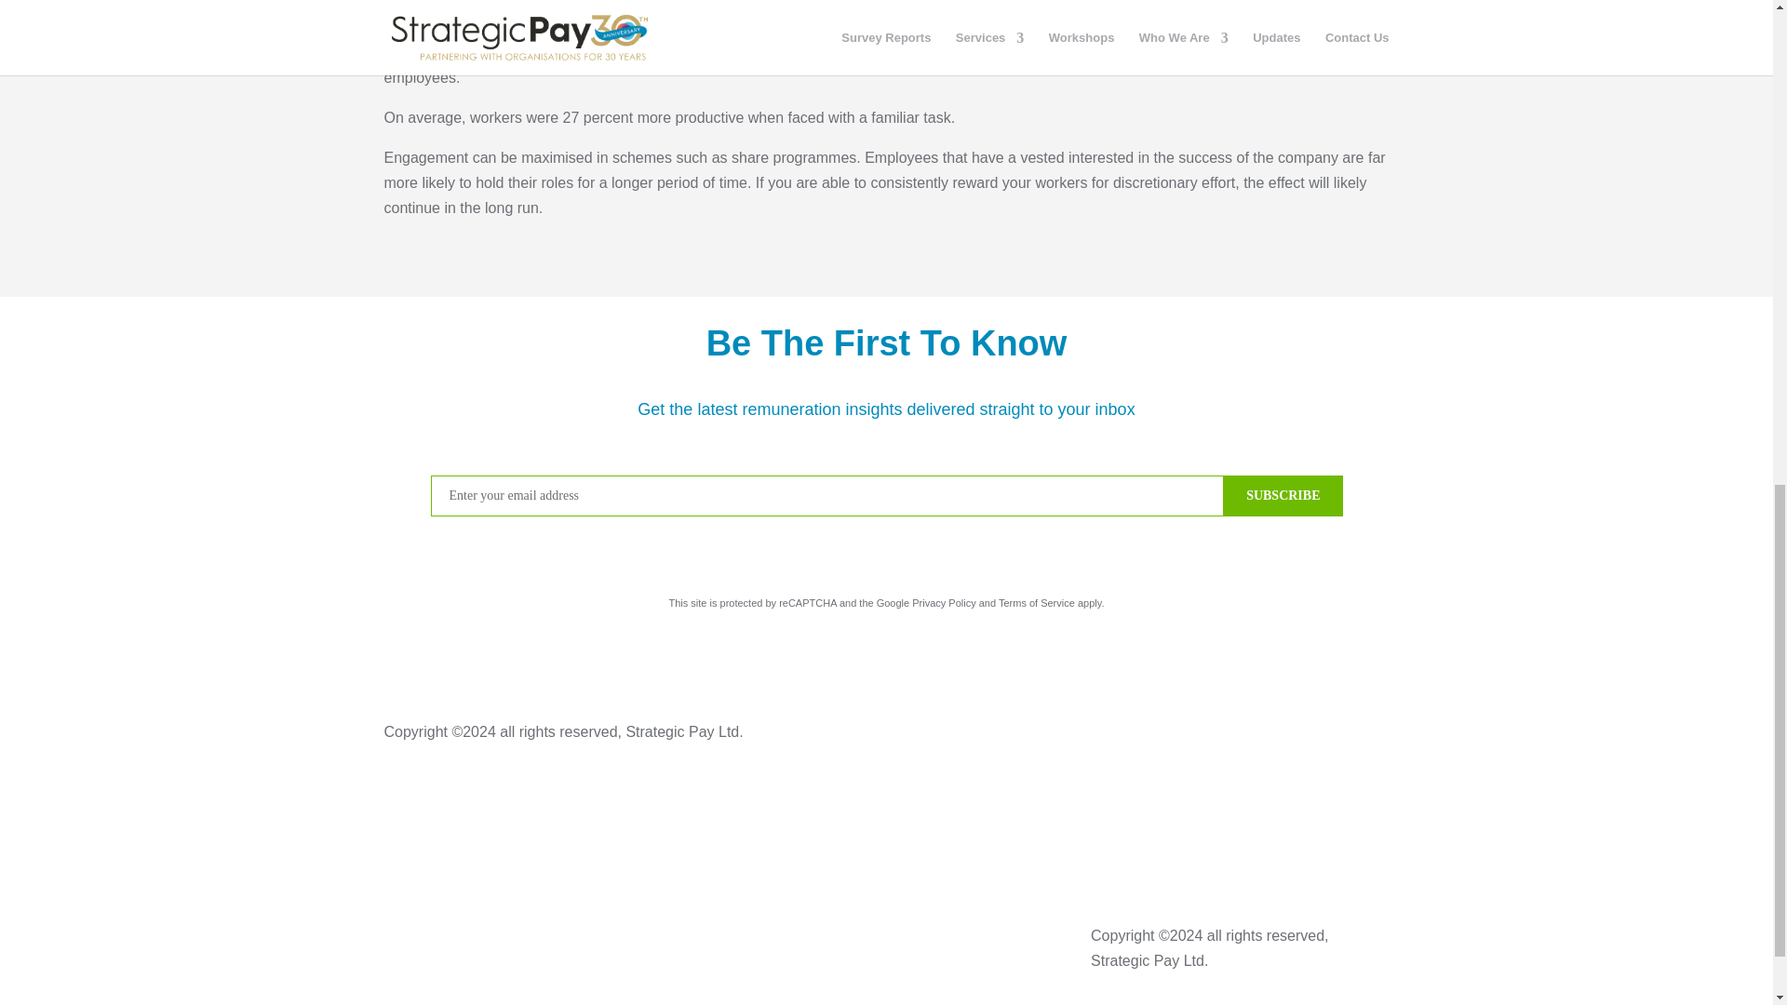 This screenshot has width=1787, height=1005. Describe the element at coordinates (1283, 495) in the screenshot. I see `SUBSCRIBE` at that location.